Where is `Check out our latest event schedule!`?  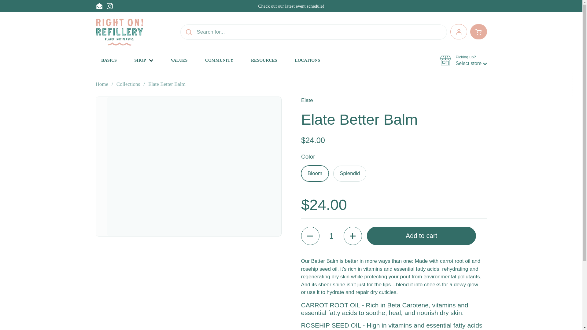
Check out our latest event schedule! is located at coordinates (291, 6).